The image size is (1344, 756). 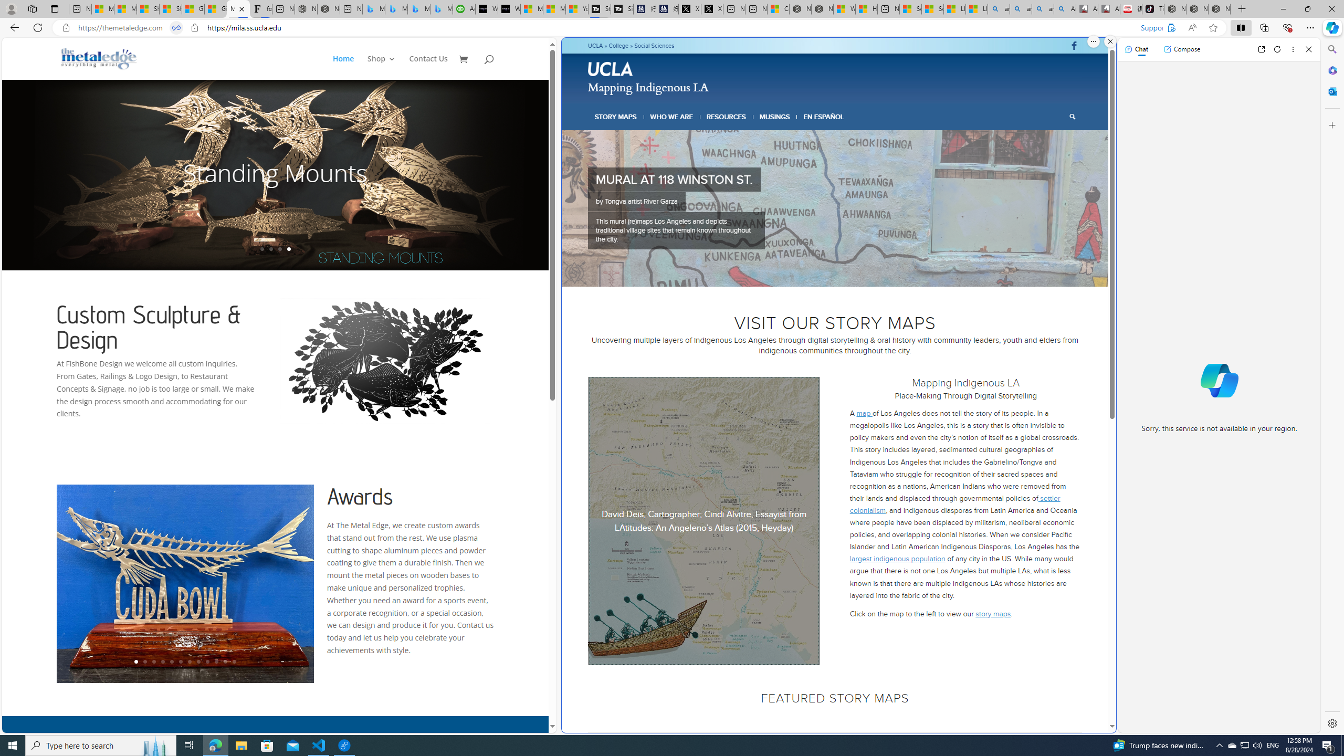 I want to click on Home, so click(x=349, y=67).